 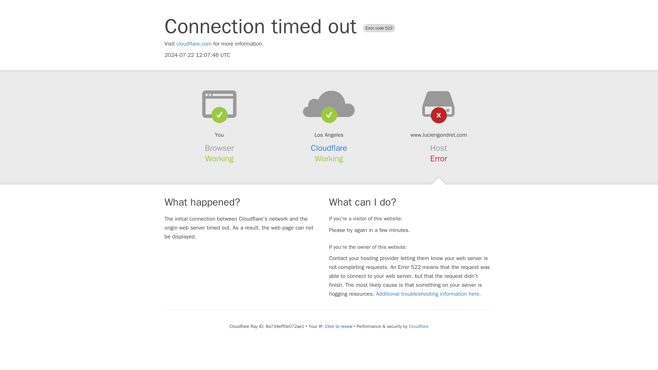 What do you see at coordinates (194, 44) in the screenshot?
I see `cloudflare.com` at bounding box center [194, 44].